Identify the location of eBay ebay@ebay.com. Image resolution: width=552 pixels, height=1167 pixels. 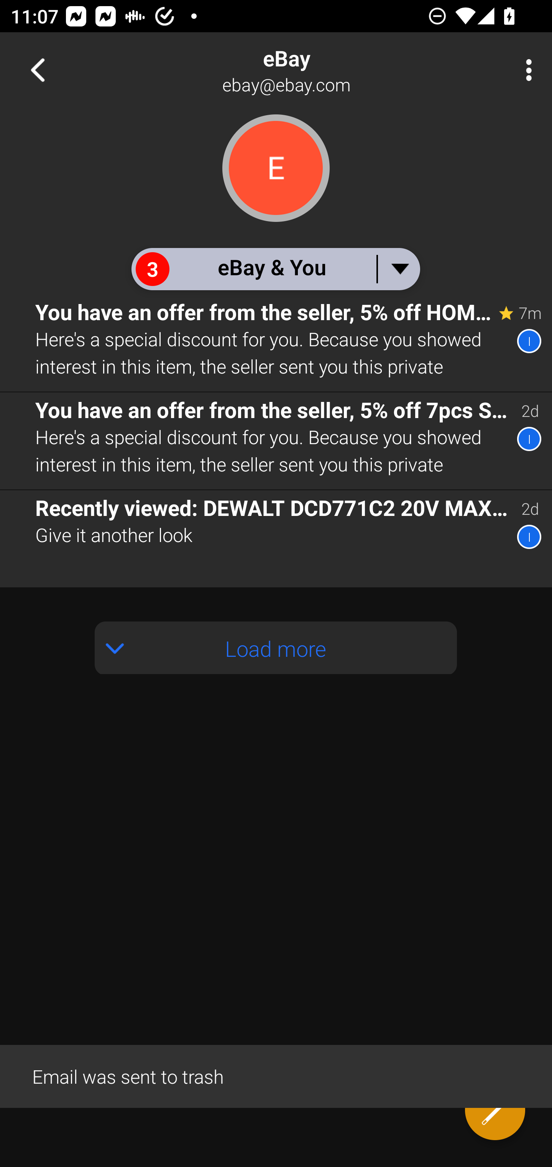
(324, 70).